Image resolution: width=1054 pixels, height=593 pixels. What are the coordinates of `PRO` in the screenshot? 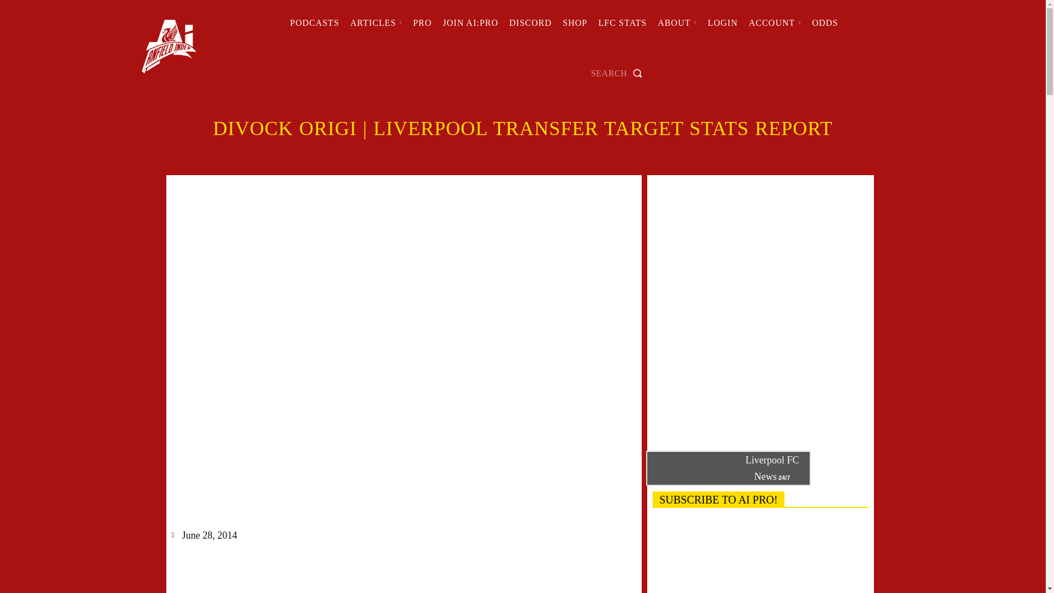 It's located at (422, 23).